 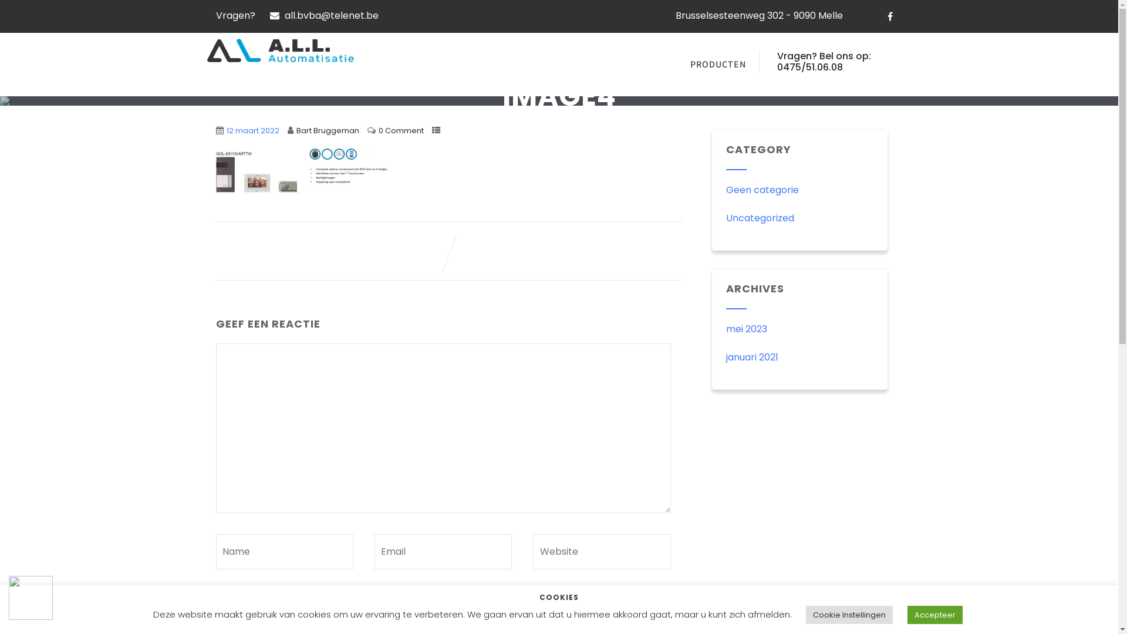 What do you see at coordinates (762, 190) in the screenshot?
I see `Geen categorie` at bounding box center [762, 190].